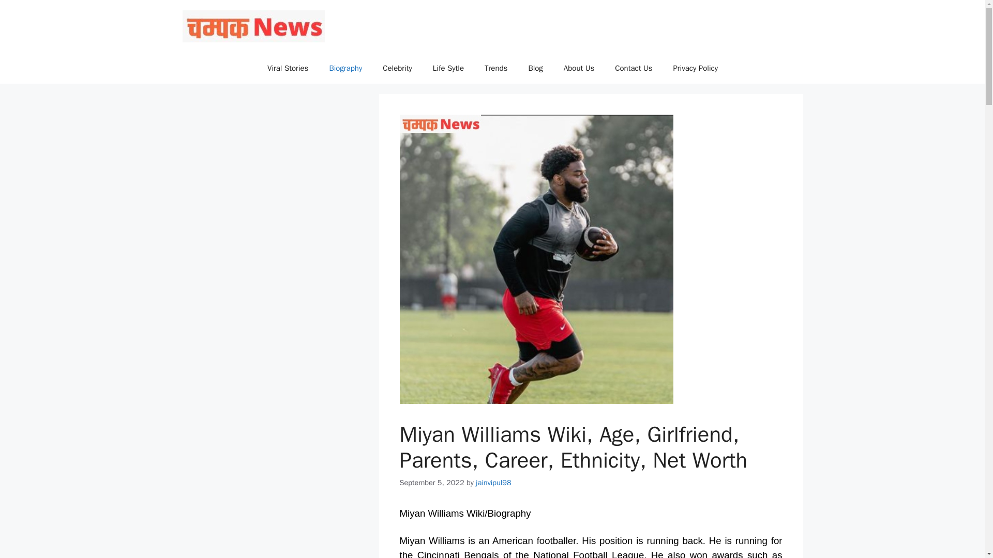  What do you see at coordinates (448, 68) in the screenshot?
I see `Life Sytle` at bounding box center [448, 68].